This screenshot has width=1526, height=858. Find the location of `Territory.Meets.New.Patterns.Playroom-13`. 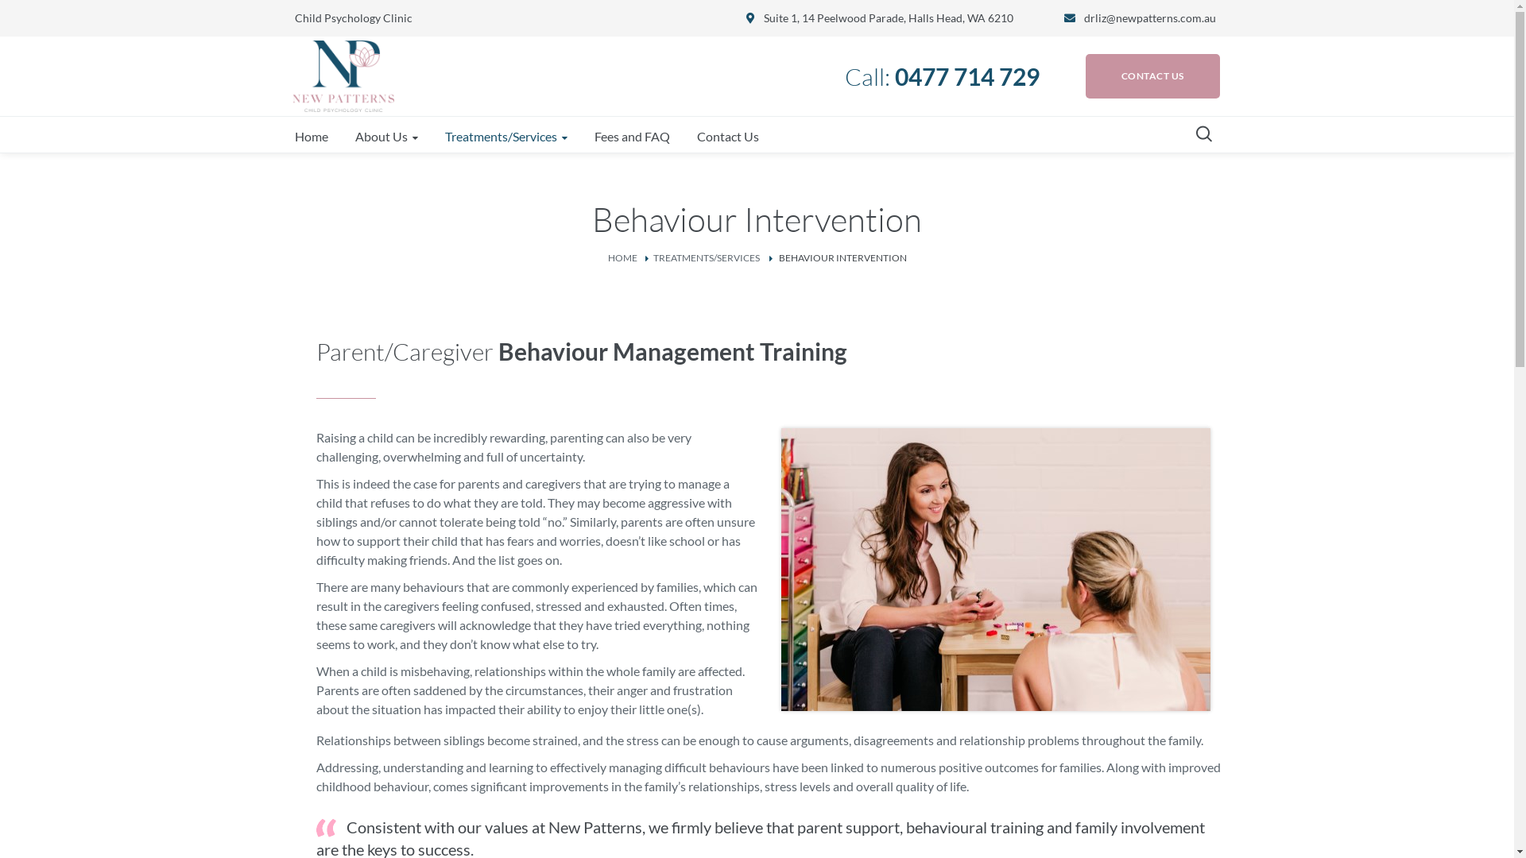

Territory.Meets.New.Patterns.Playroom-13 is located at coordinates (995, 570).